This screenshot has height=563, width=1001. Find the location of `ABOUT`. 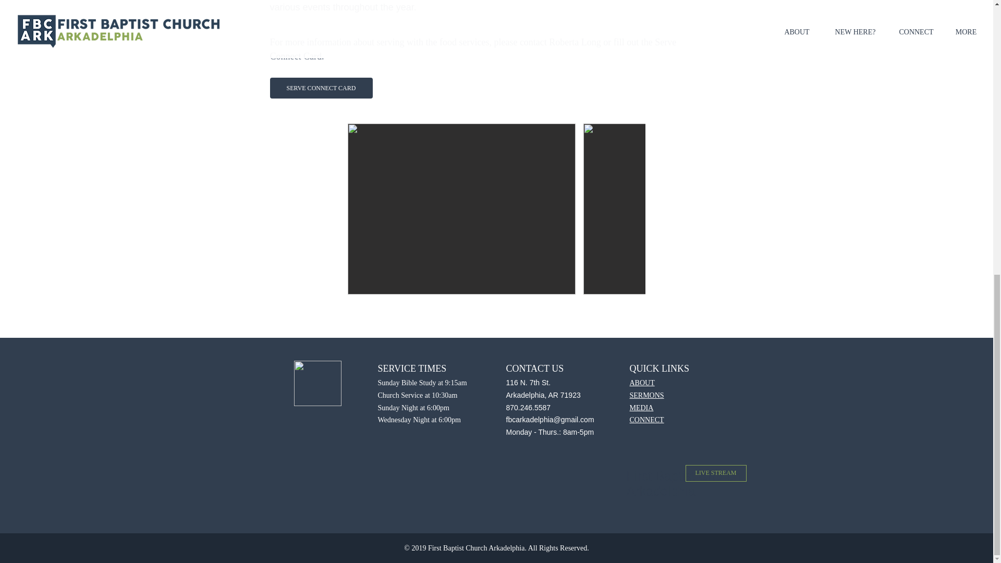

ABOUT is located at coordinates (642, 382).